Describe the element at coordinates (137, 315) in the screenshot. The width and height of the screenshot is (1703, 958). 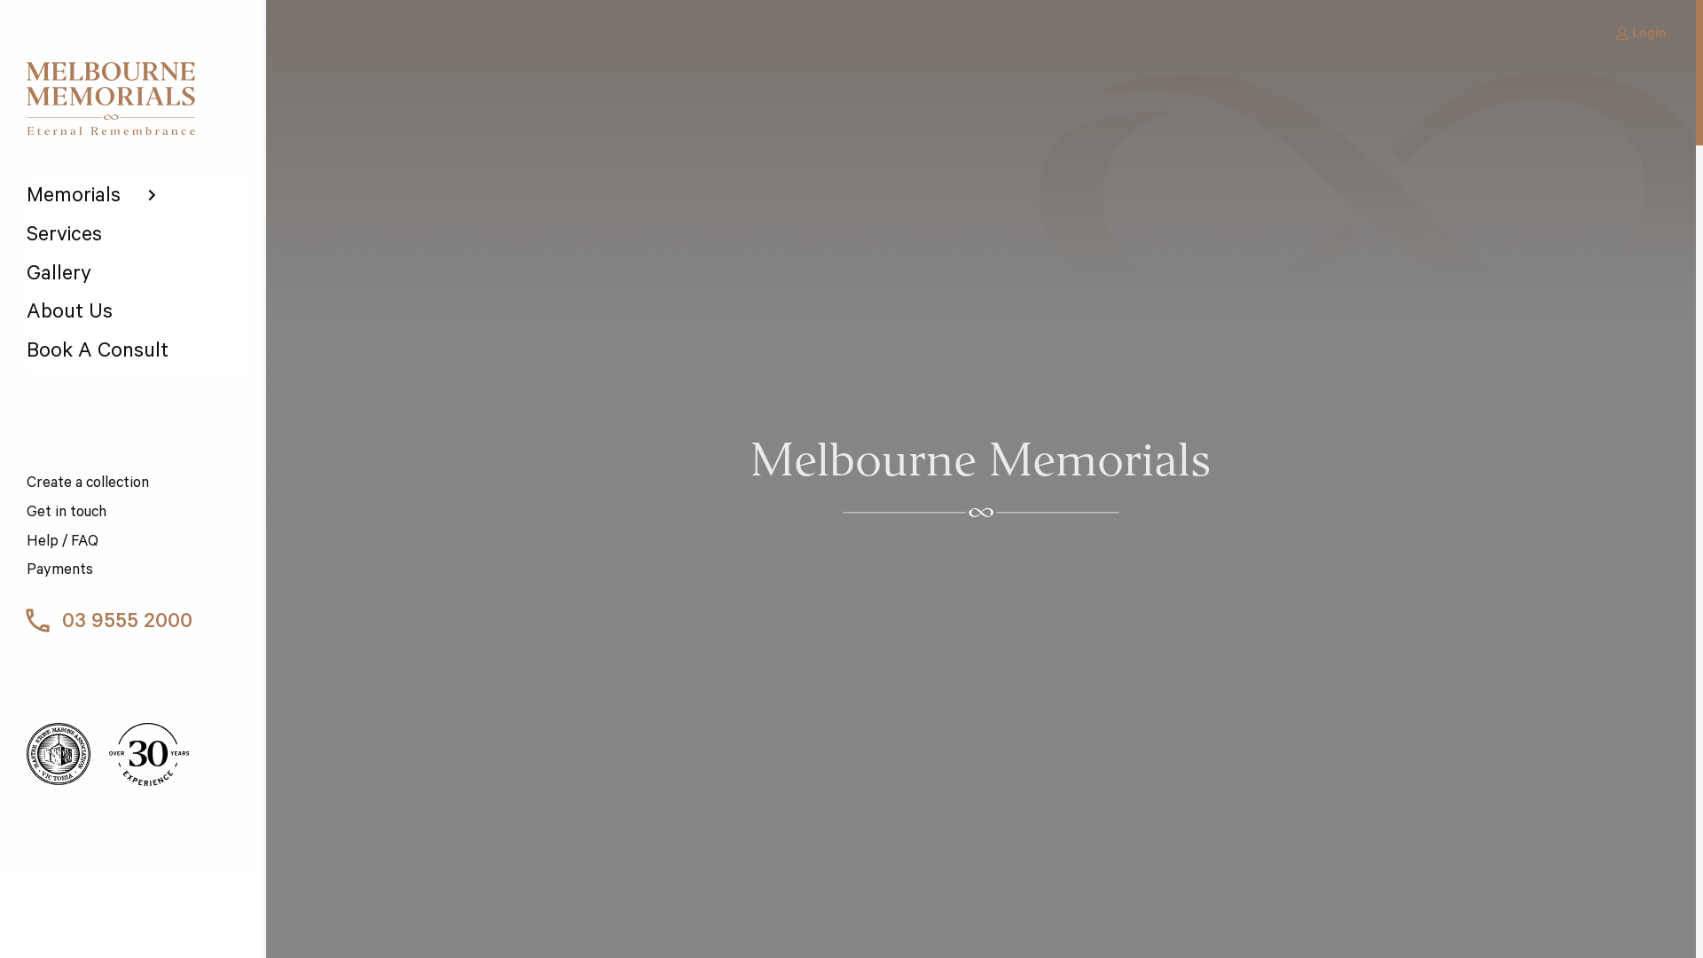
I see `About Us` at that location.